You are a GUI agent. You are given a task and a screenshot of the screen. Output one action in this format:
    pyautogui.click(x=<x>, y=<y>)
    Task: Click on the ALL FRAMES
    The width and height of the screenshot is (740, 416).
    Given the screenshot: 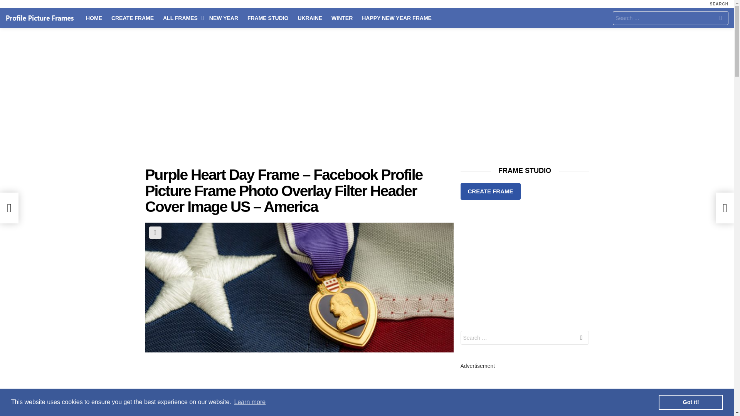 What is the action you would take?
    pyautogui.click(x=181, y=18)
    